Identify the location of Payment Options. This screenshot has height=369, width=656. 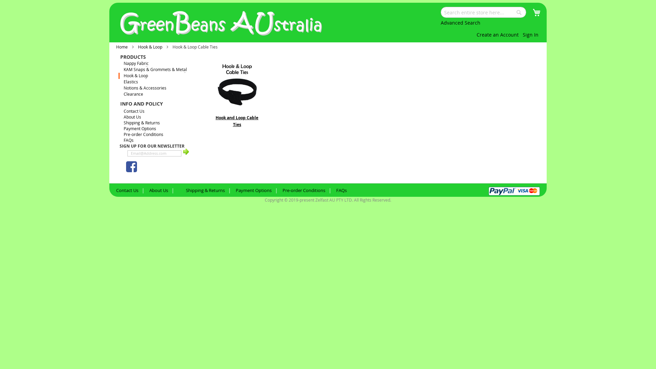
(254, 192).